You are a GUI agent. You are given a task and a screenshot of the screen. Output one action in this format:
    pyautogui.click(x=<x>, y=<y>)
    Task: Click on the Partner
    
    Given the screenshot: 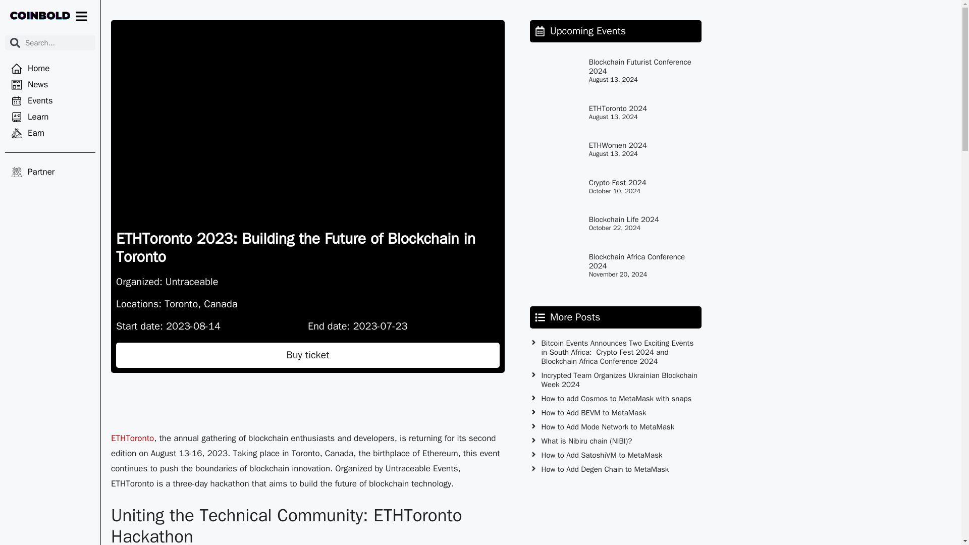 What is the action you would take?
    pyautogui.click(x=49, y=172)
    